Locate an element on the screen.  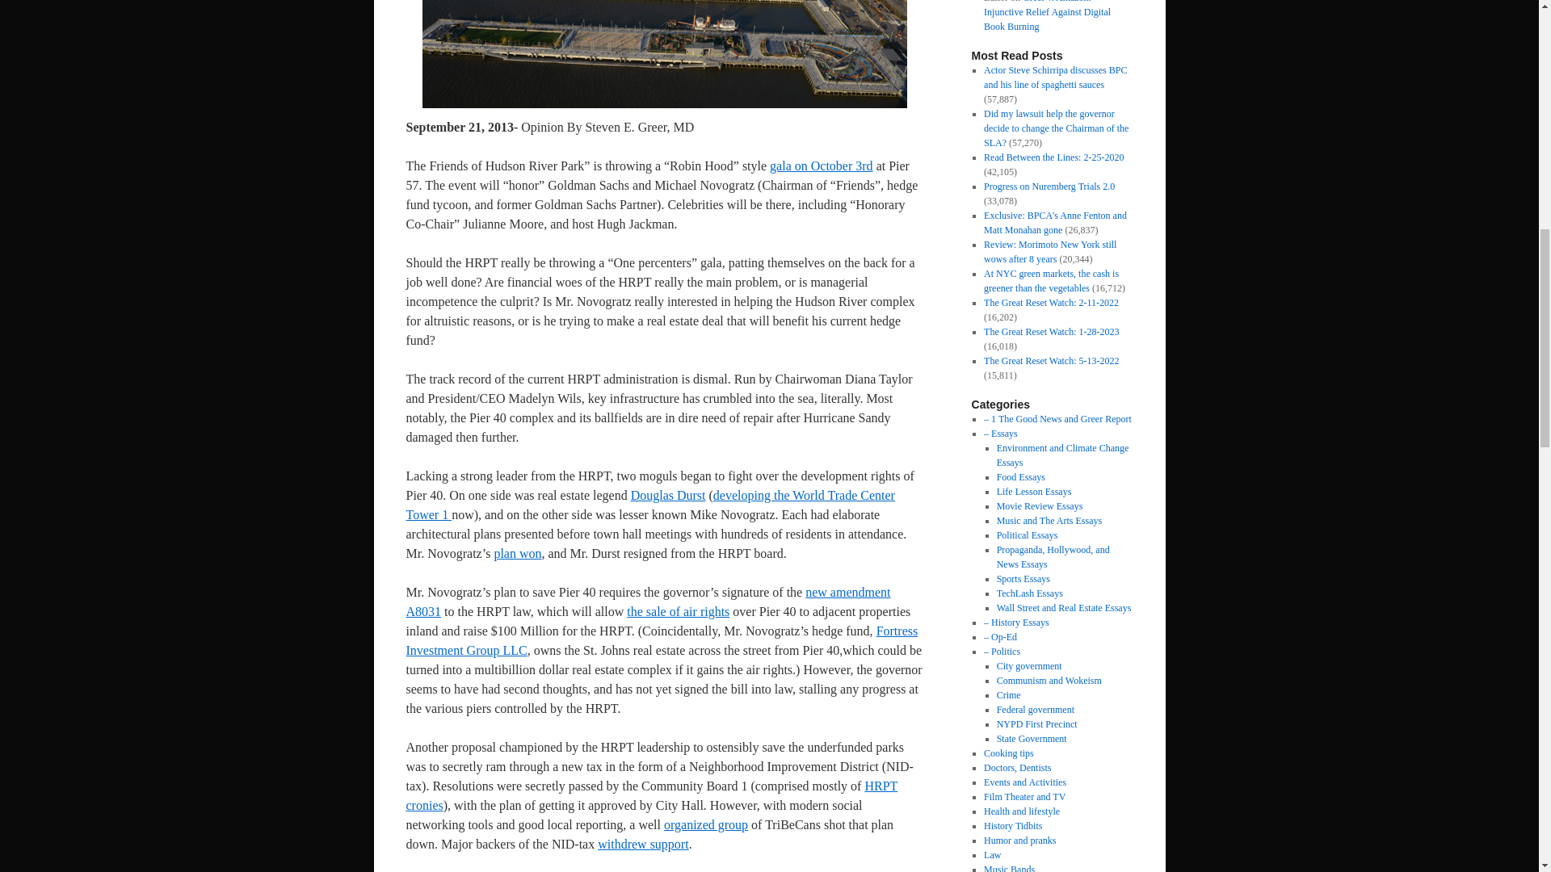
Fortress Investment Group LLC is located at coordinates (661, 641).